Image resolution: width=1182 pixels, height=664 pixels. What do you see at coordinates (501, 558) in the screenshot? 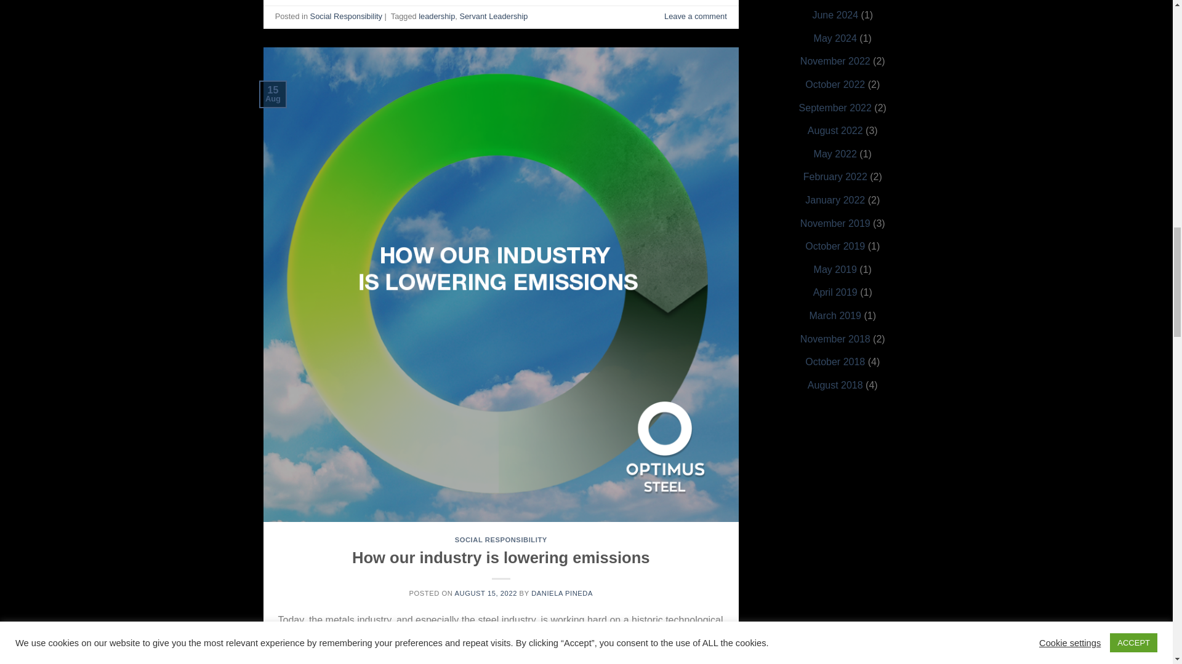
I see `How our industry is lowering emissions` at bounding box center [501, 558].